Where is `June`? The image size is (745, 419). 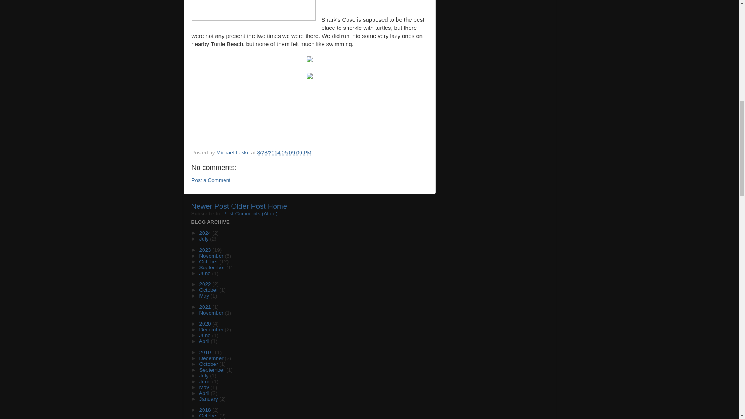
June is located at coordinates (205, 273).